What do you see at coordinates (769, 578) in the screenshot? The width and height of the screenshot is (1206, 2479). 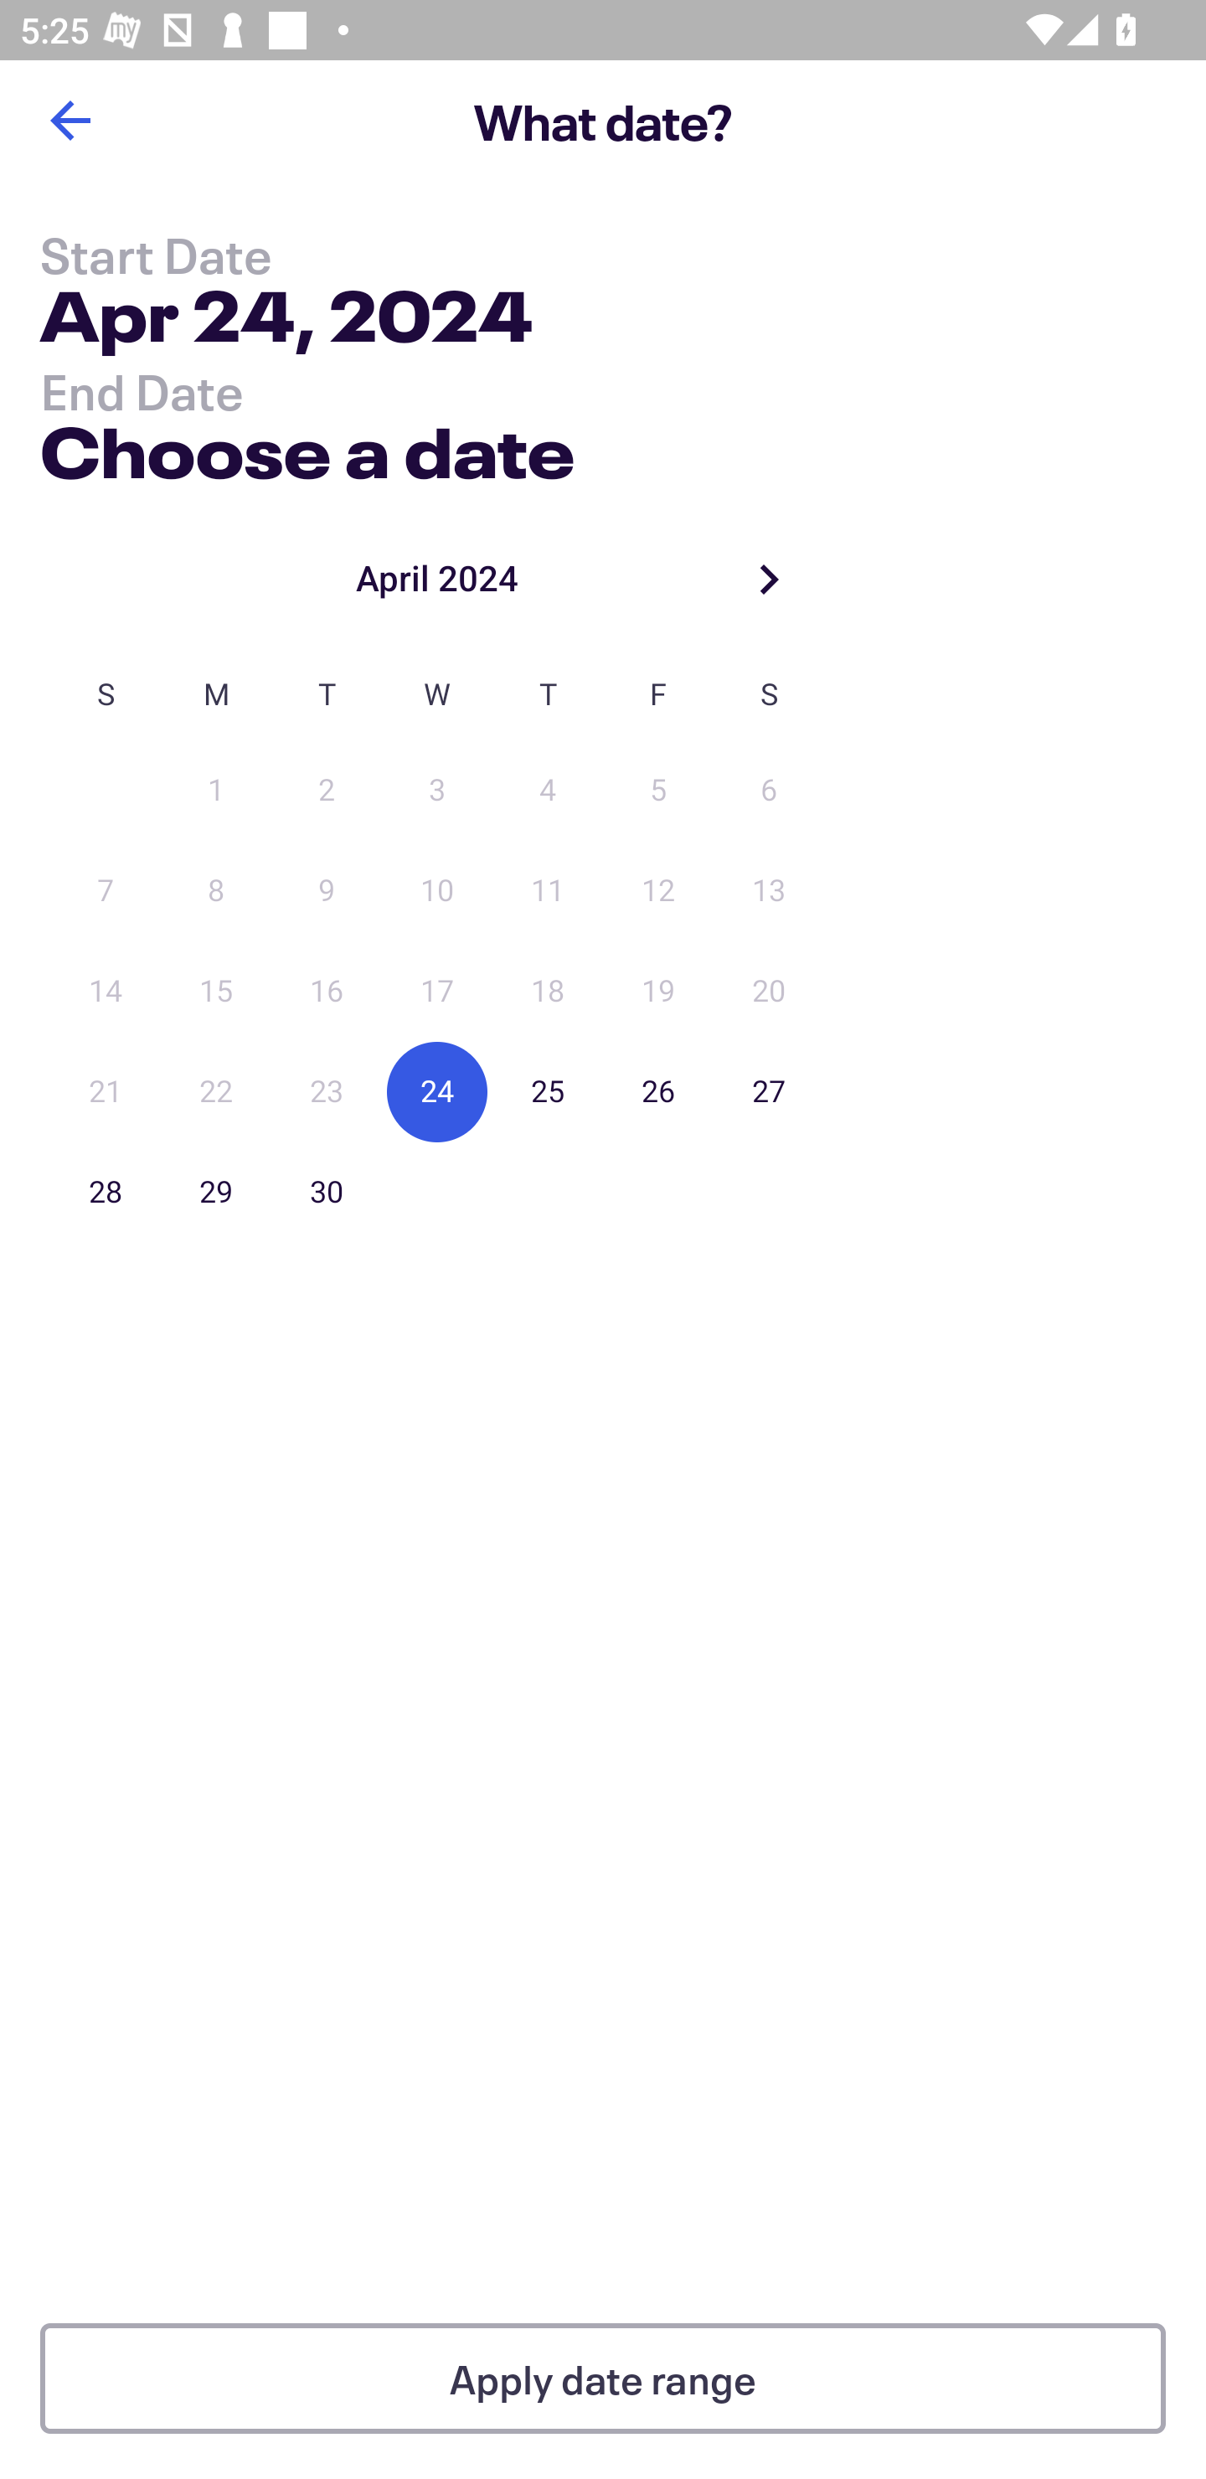 I see `Next month` at bounding box center [769, 578].